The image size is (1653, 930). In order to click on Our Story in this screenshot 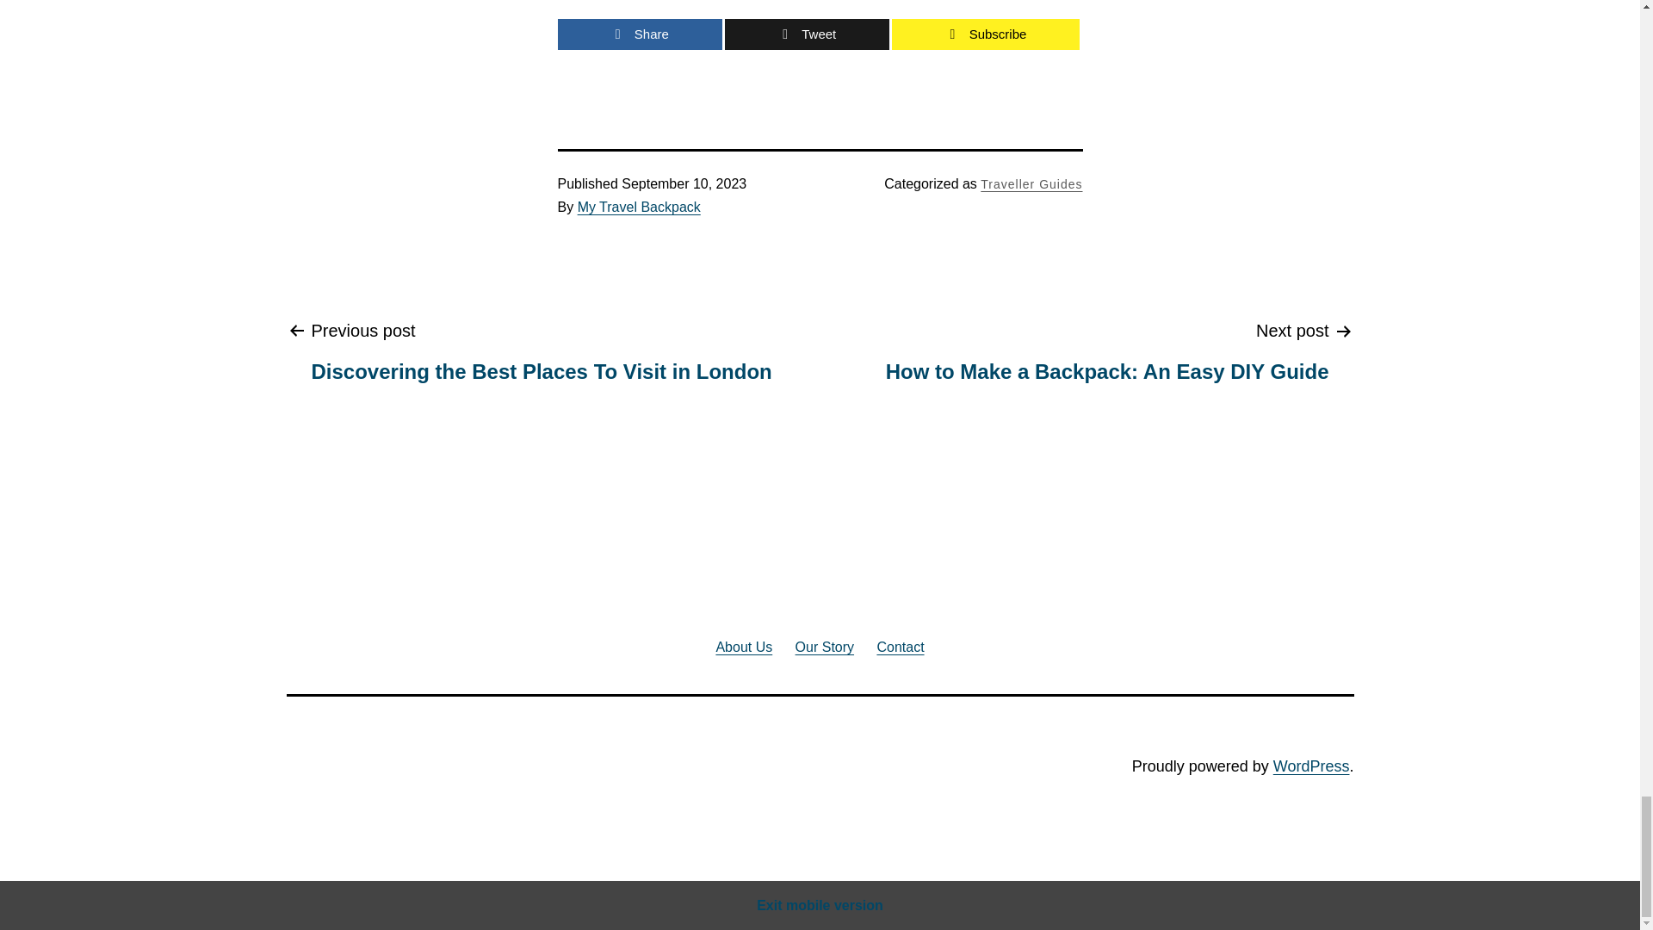, I will do `click(900, 646)`.